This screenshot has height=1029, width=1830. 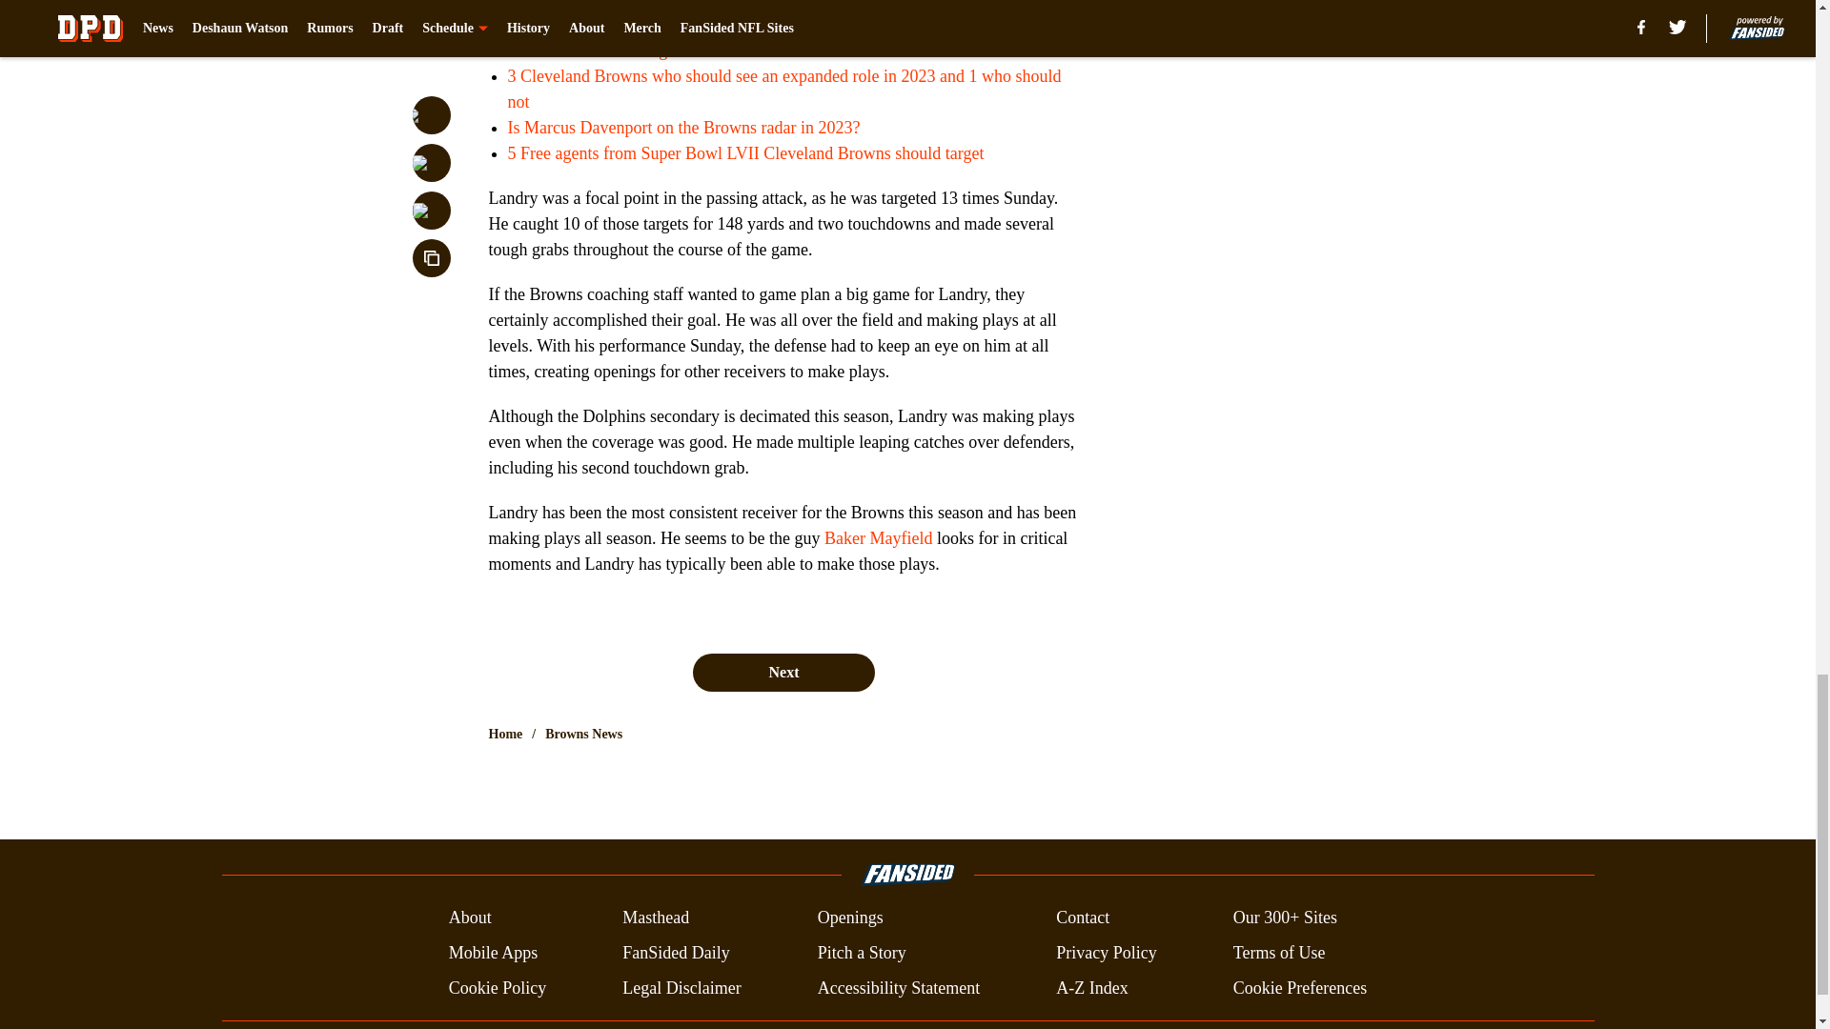 What do you see at coordinates (878, 537) in the screenshot?
I see `Baker Mayfield` at bounding box center [878, 537].